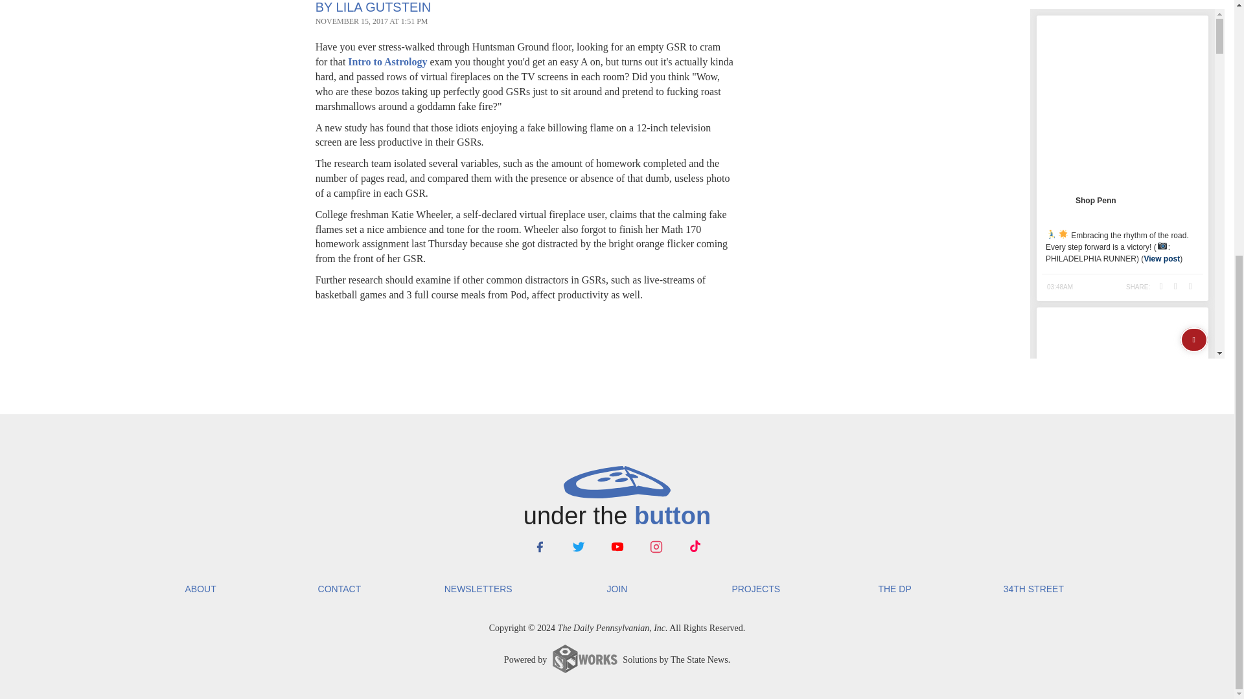 Image resolution: width=1244 pixels, height=699 pixels. I want to click on PROJECTS, so click(755, 589).